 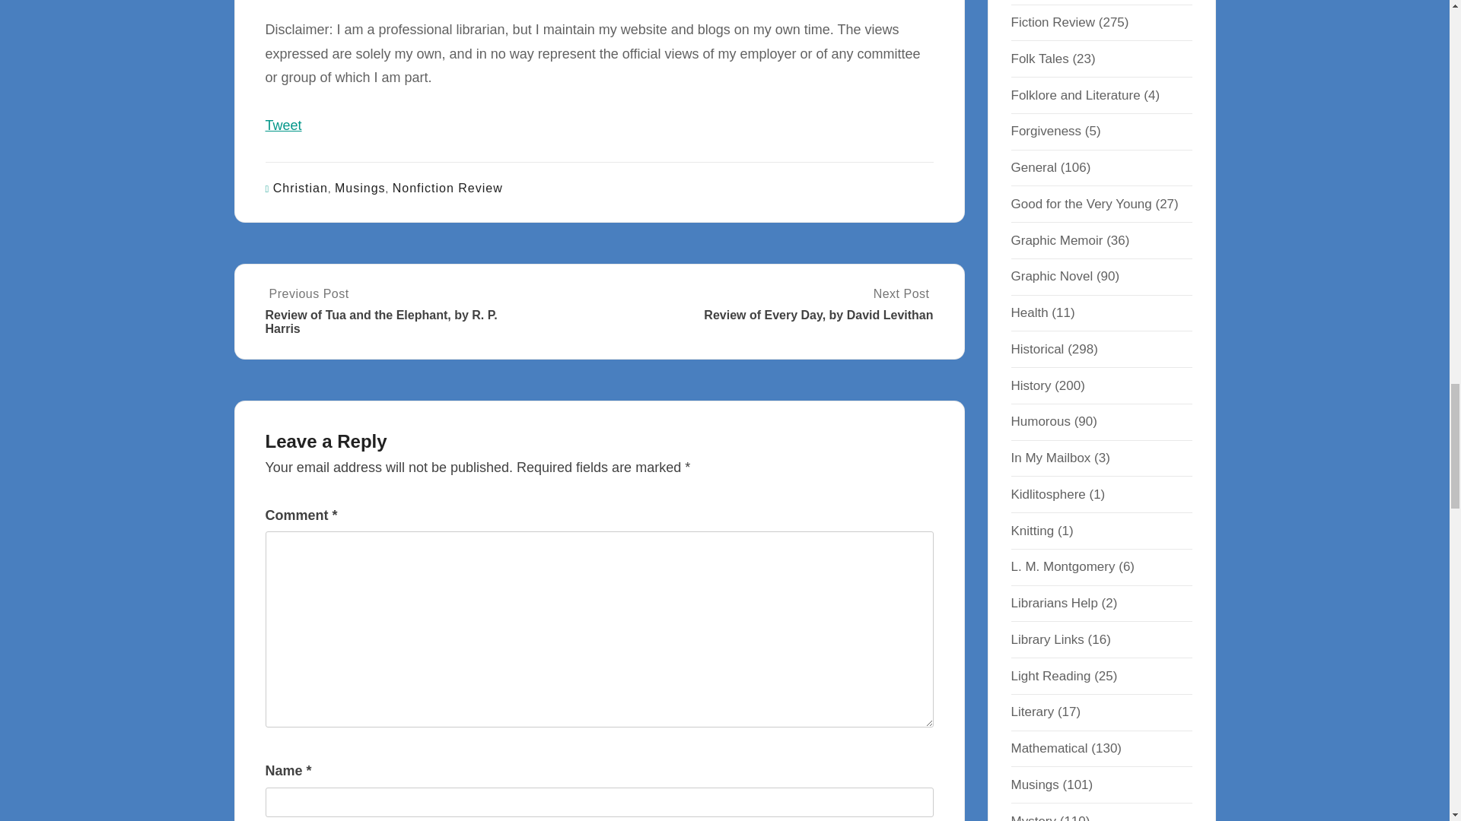 I want to click on Tweet, so click(x=282, y=125).